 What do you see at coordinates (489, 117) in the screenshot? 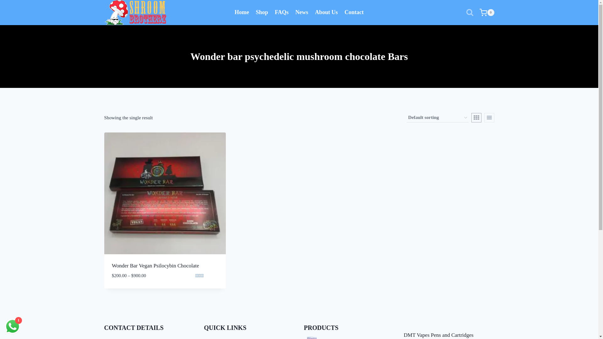
I see `List View` at bounding box center [489, 117].